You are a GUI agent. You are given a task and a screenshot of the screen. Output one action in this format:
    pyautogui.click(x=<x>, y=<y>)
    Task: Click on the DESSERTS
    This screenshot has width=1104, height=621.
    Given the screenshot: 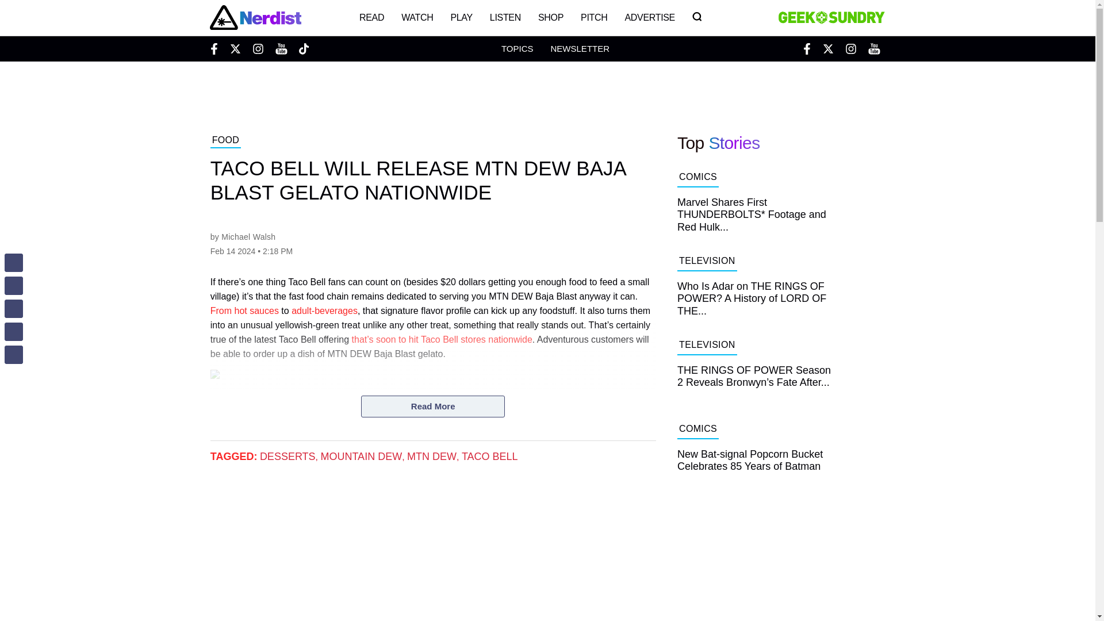 What is the action you would take?
    pyautogui.click(x=287, y=457)
    